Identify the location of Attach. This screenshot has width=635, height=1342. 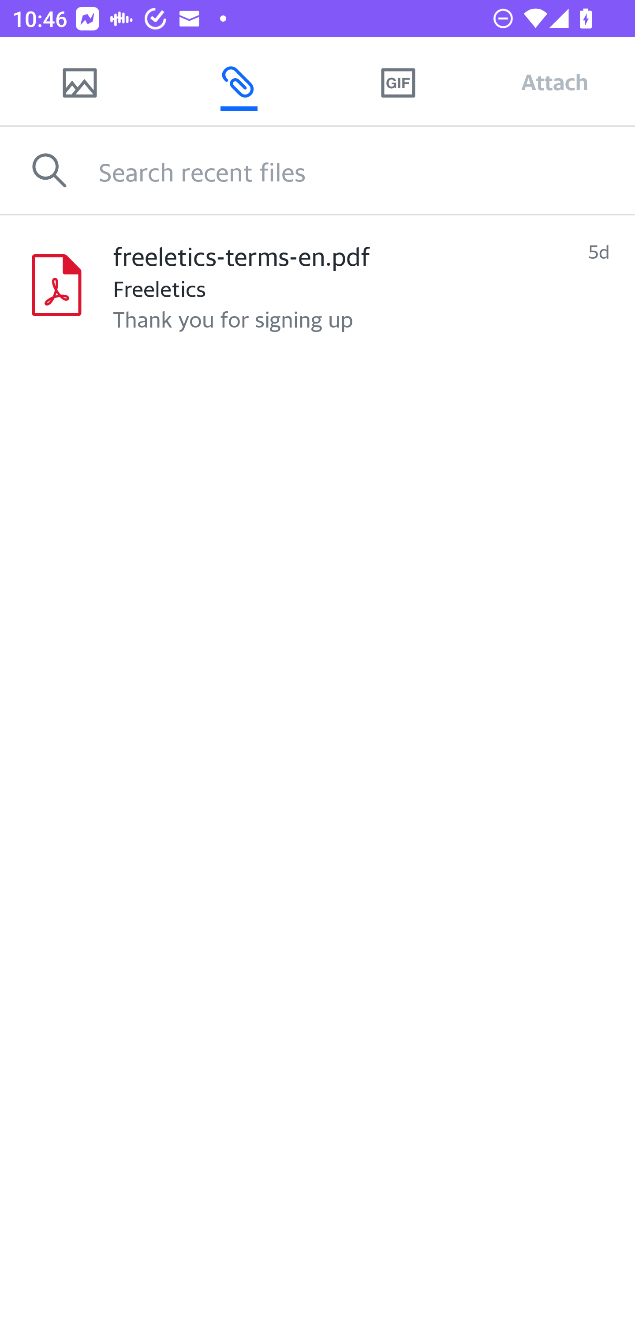
(555, 82).